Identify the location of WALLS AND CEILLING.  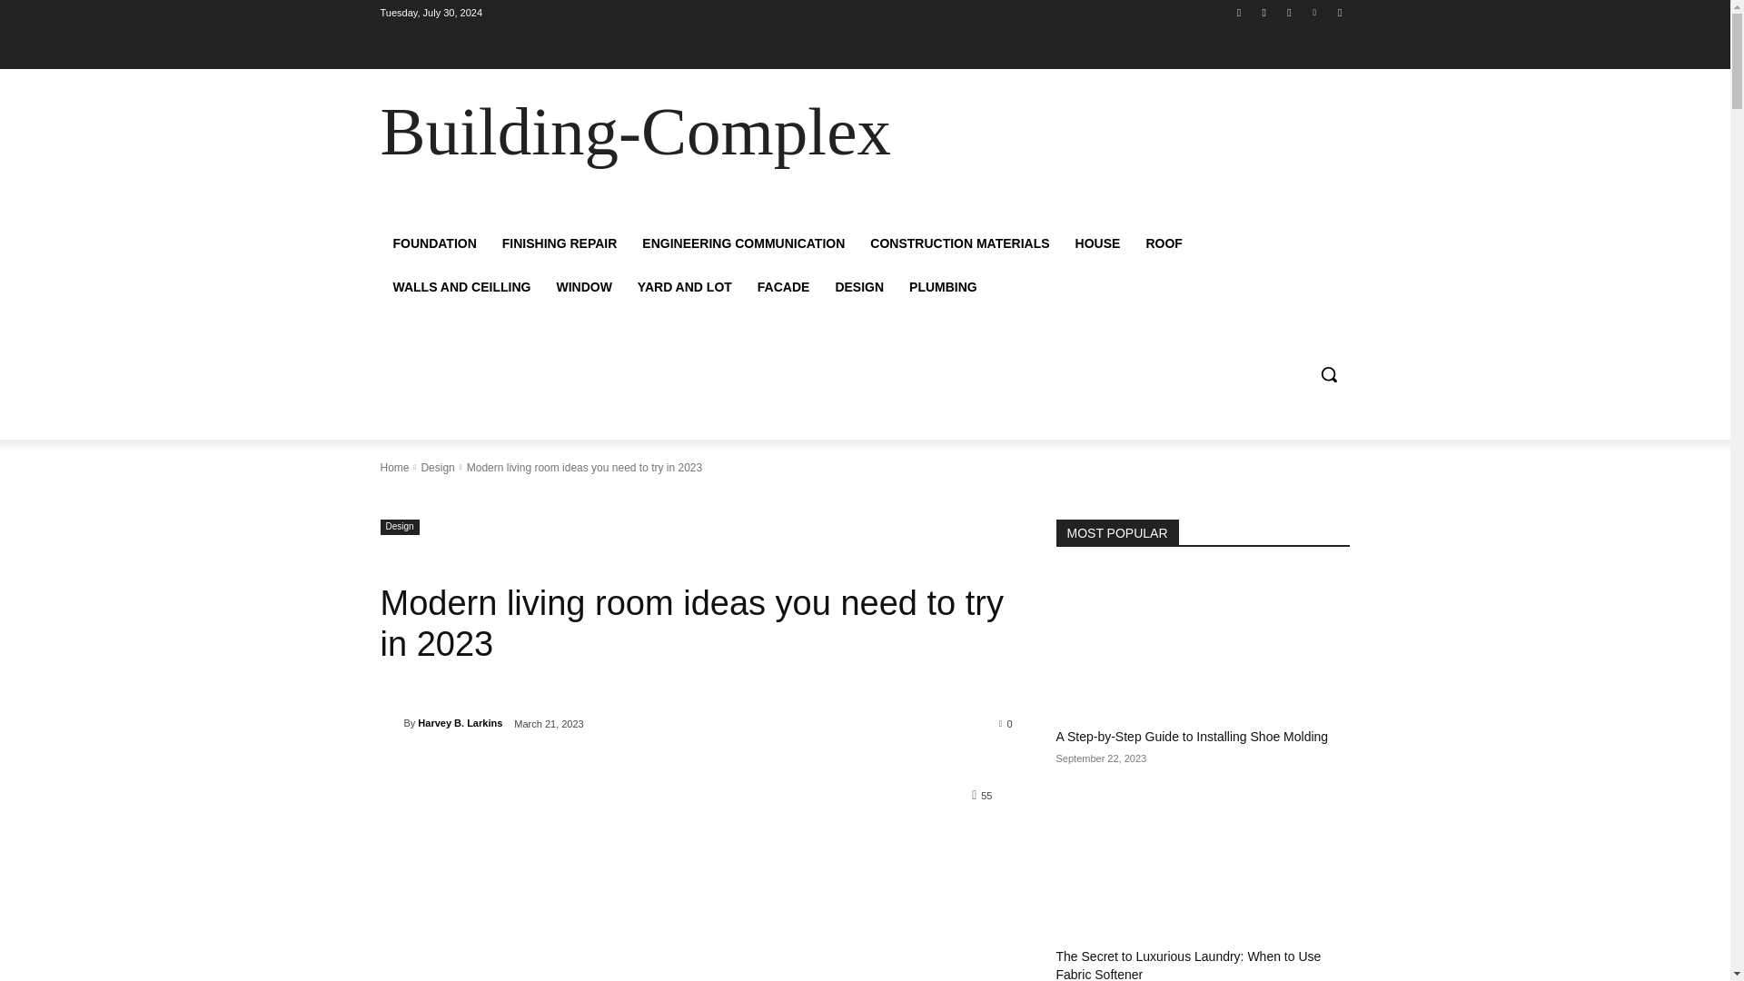
(461, 287).